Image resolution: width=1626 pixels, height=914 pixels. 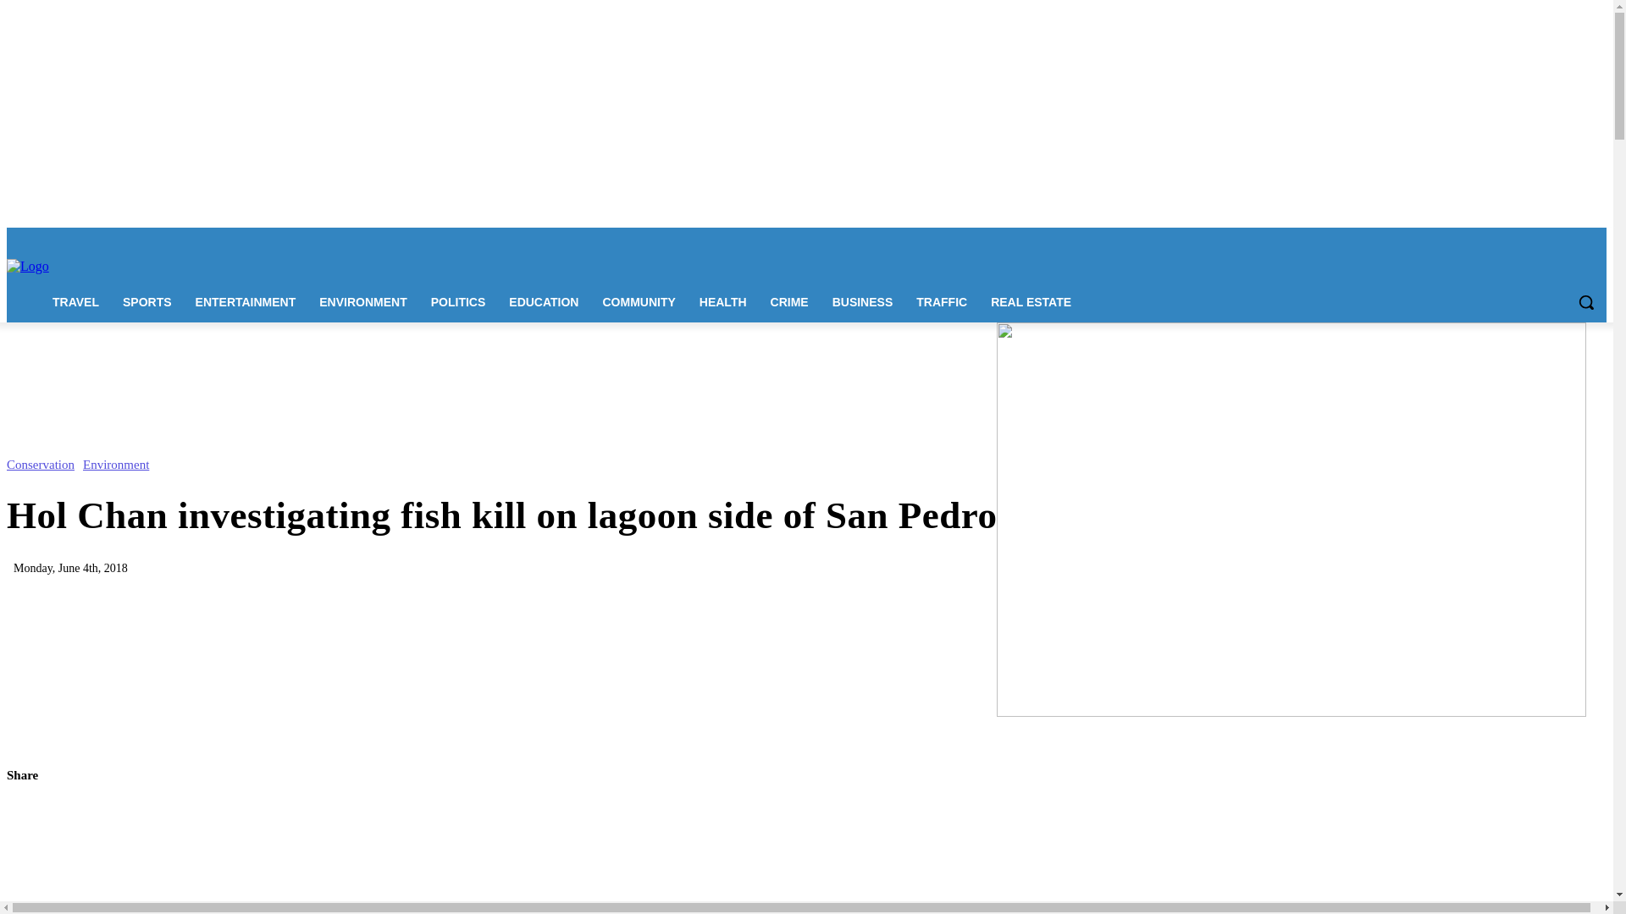 What do you see at coordinates (544, 301) in the screenshot?
I see `EDUCATION` at bounding box center [544, 301].